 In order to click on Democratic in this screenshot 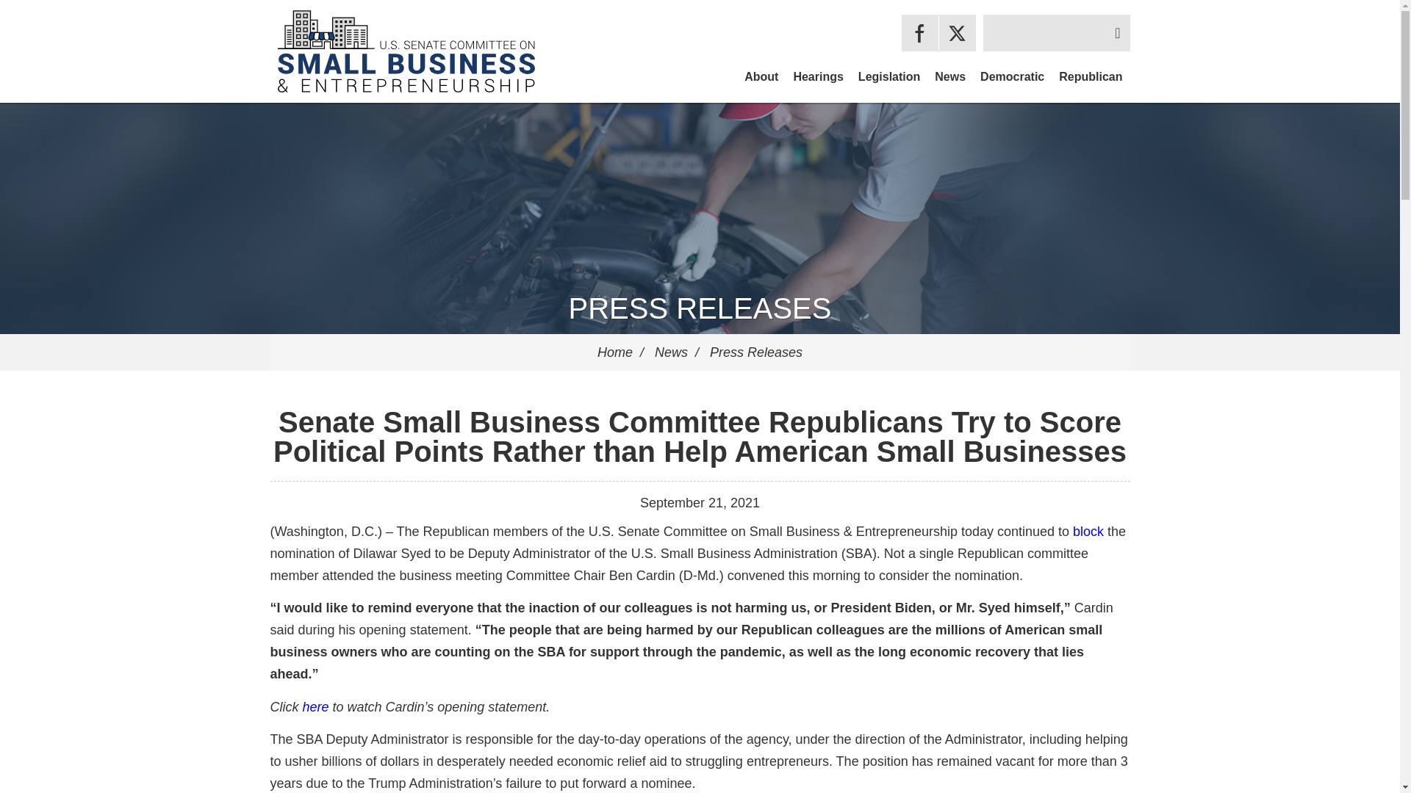, I will do `click(1012, 76)`.